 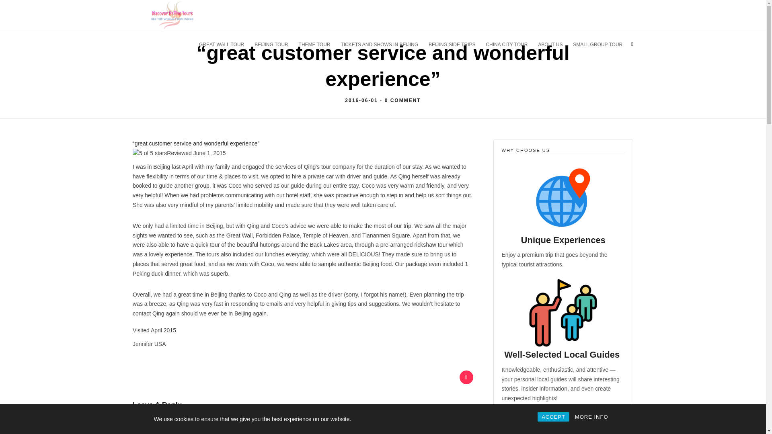 What do you see at coordinates (361, 100) in the screenshot?
I see `2016-06-01` at bounding box center [361, 100].